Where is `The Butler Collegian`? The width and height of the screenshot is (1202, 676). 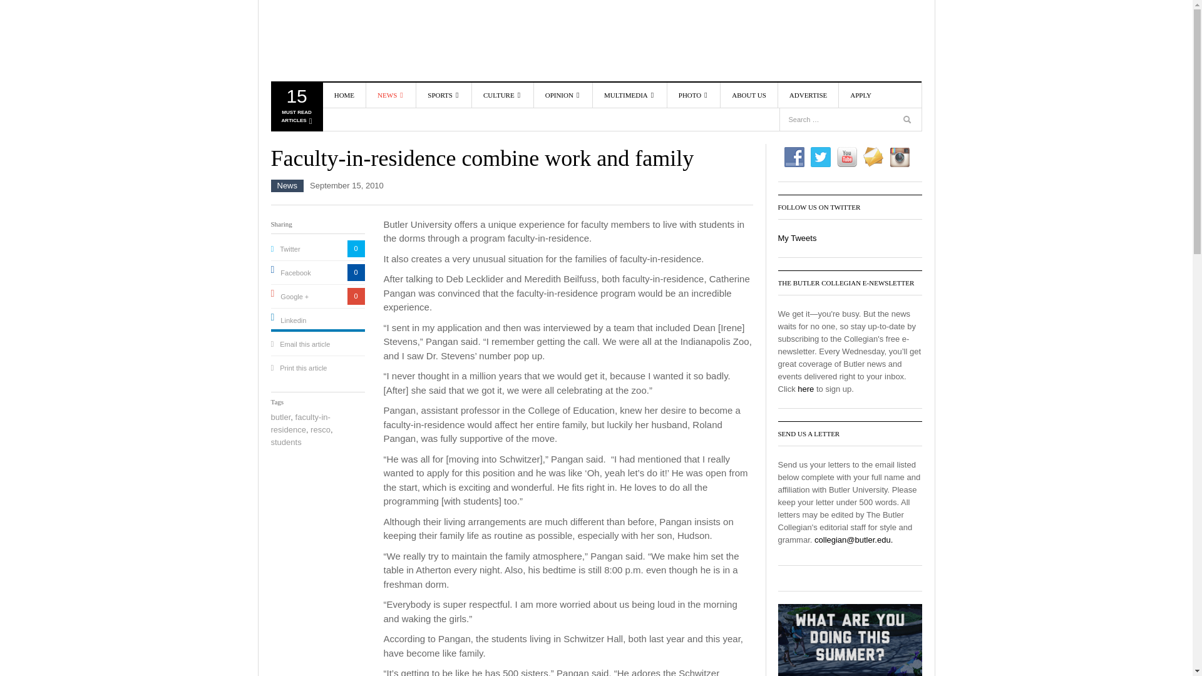
The Butler Collegian is located at coordinates (342, 41).